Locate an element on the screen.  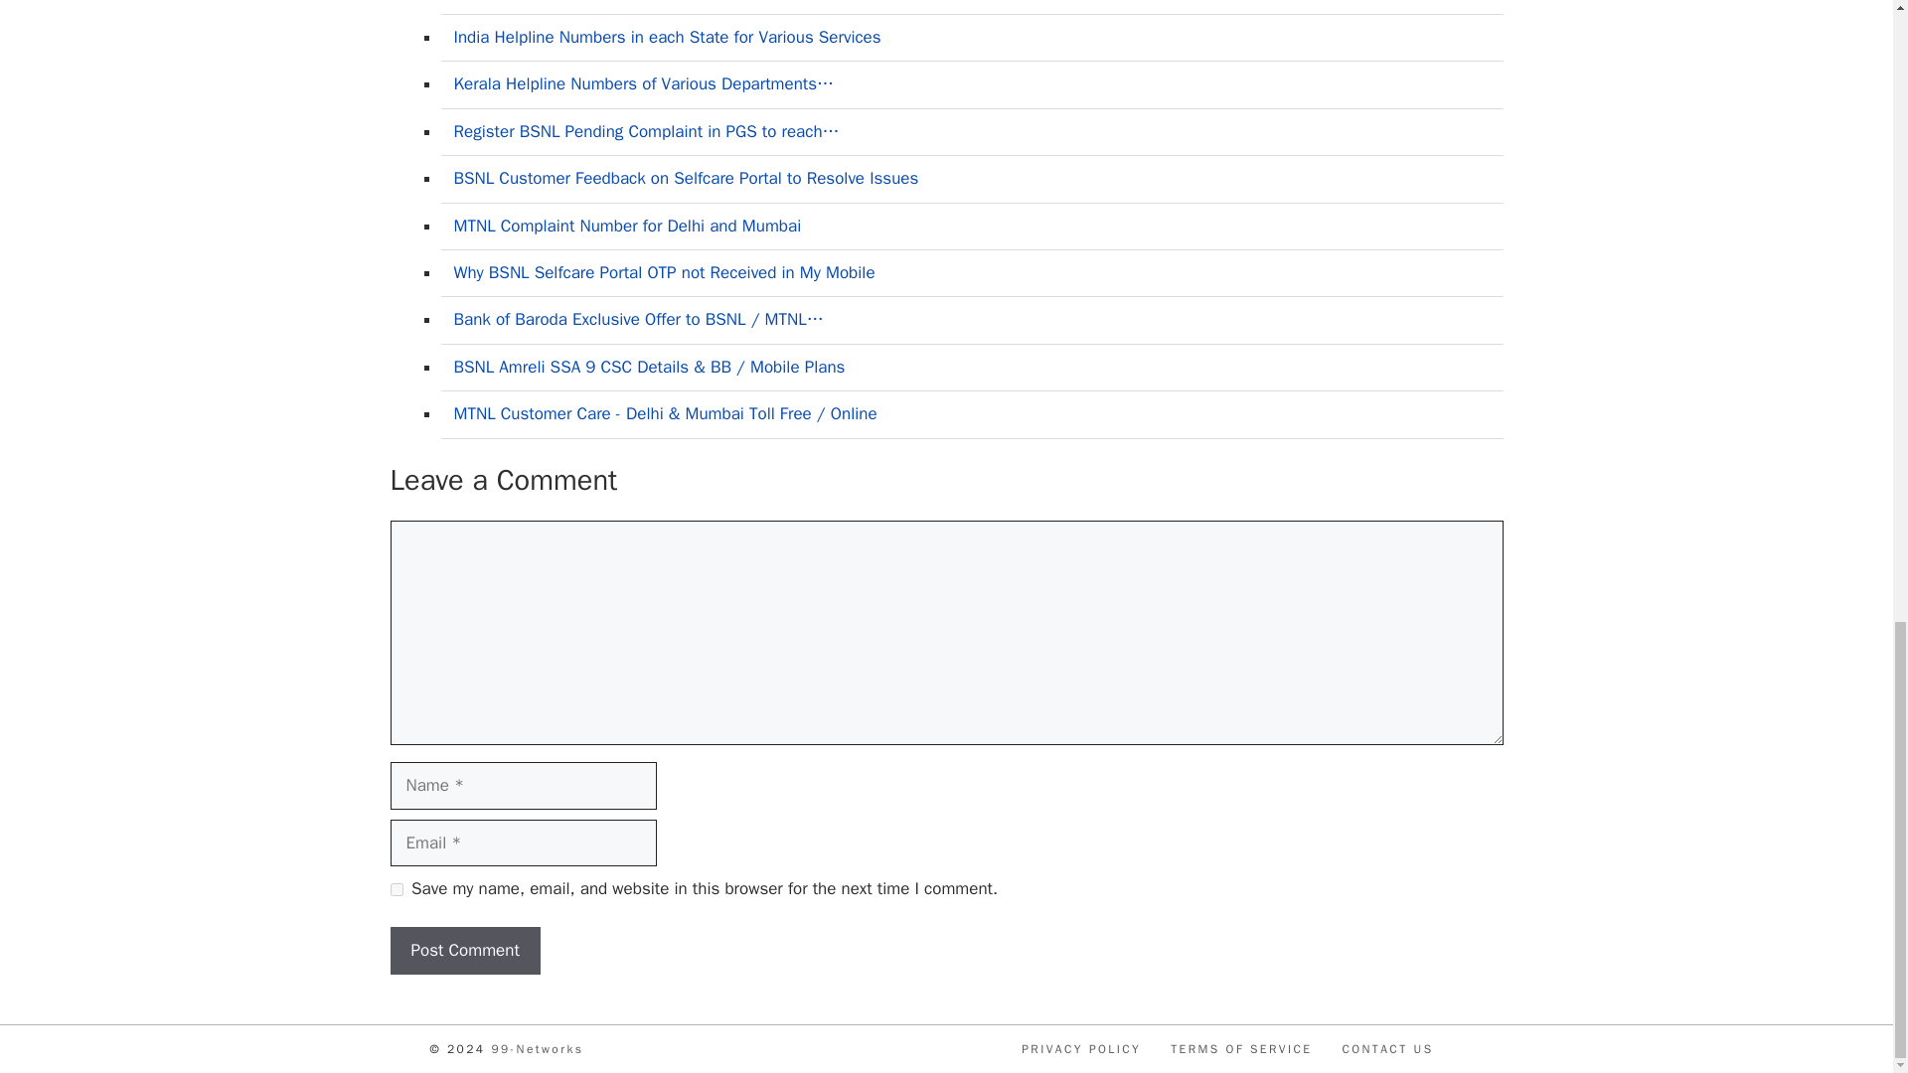
99-Networks is located at coordinates (537, 1048).